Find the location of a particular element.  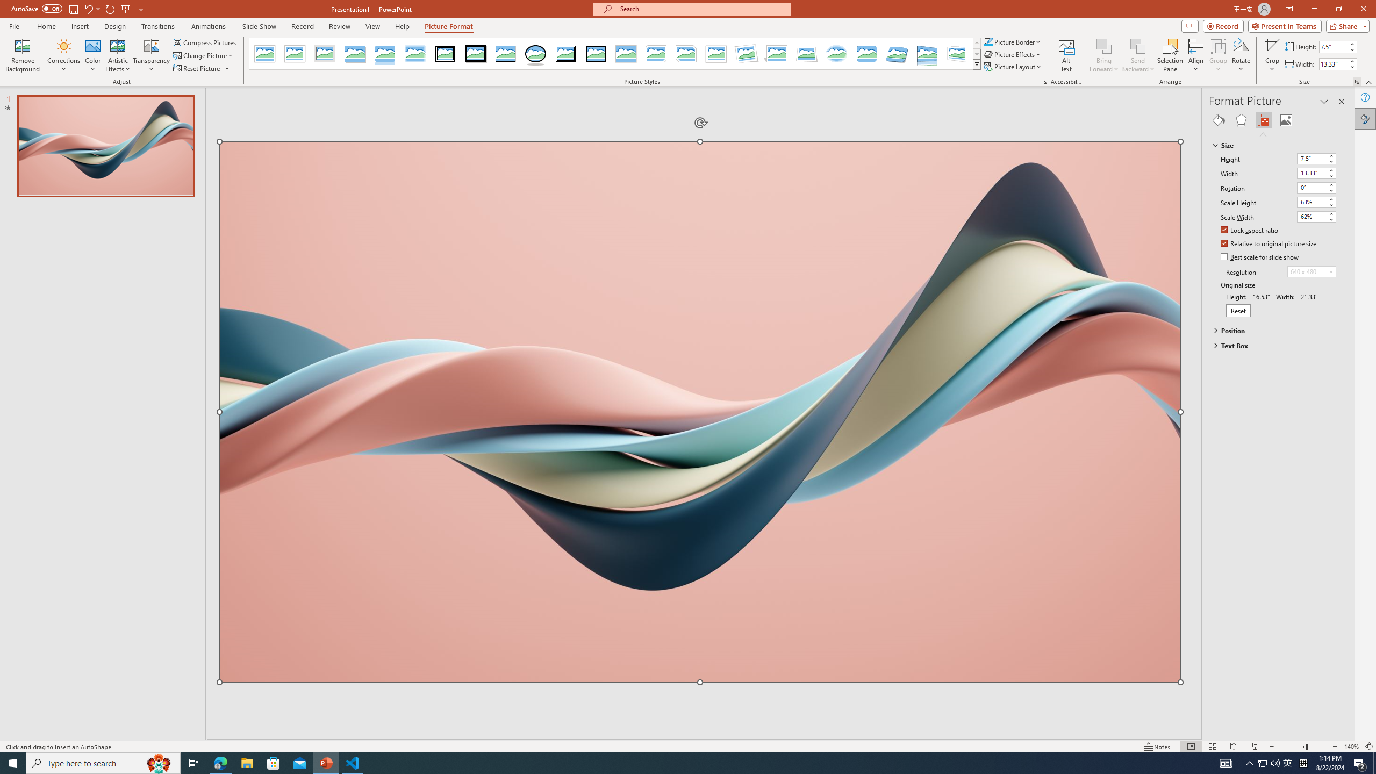

Row Down is located at coordinates (977, 54).